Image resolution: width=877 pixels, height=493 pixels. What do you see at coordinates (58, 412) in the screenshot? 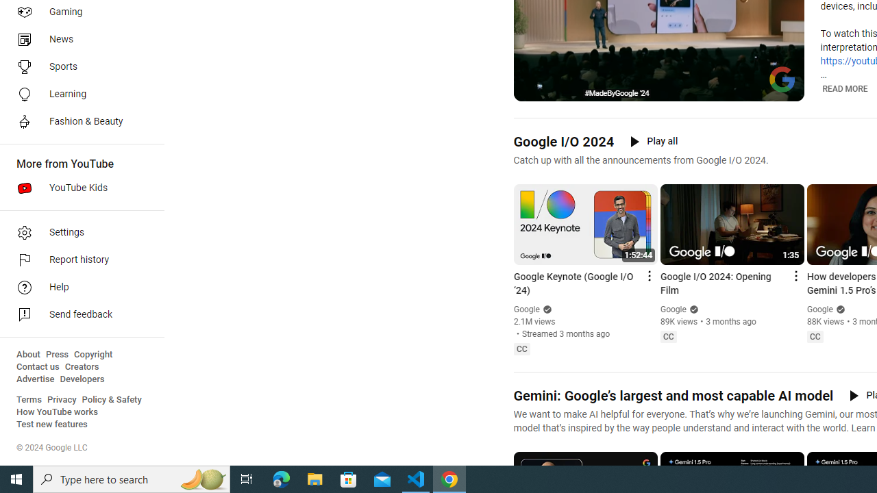
I see `How YouTube works` at bounding box center [58, 412].